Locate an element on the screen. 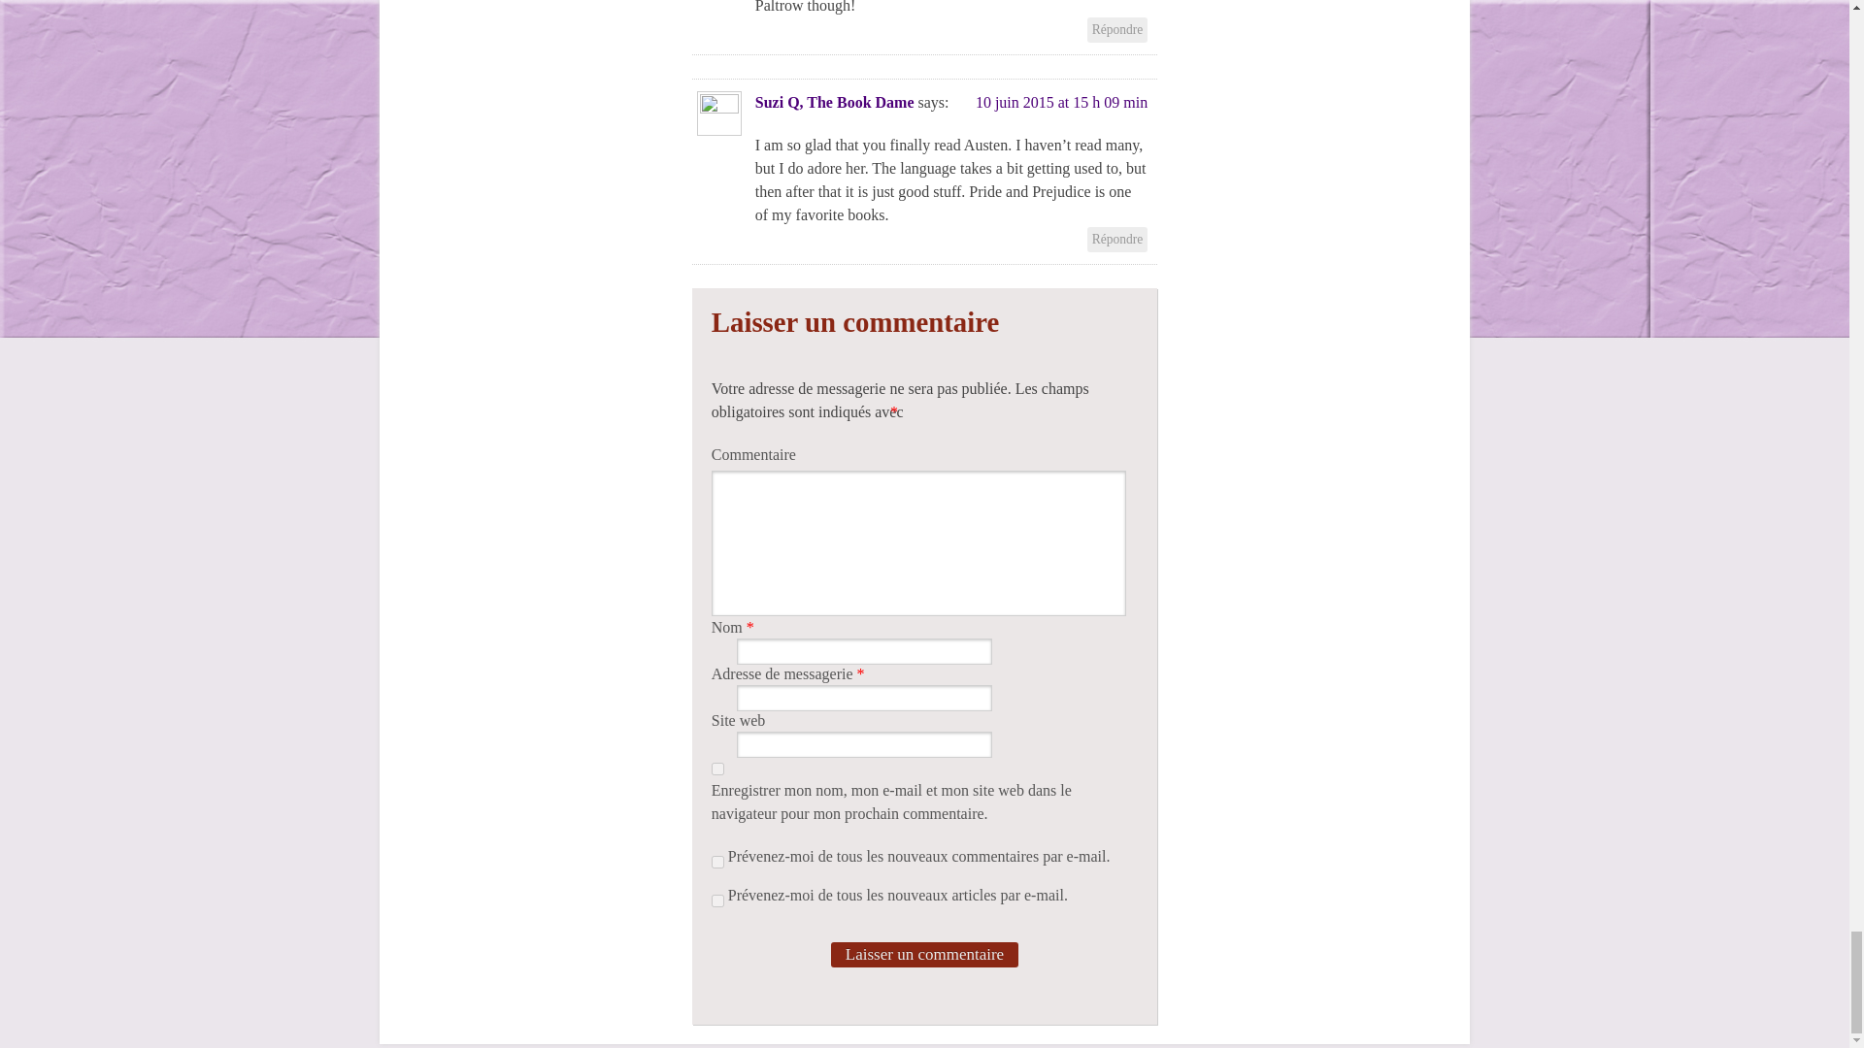 This screenshot has height=1048, width=1864. yes is located at coordinates (718, 769).